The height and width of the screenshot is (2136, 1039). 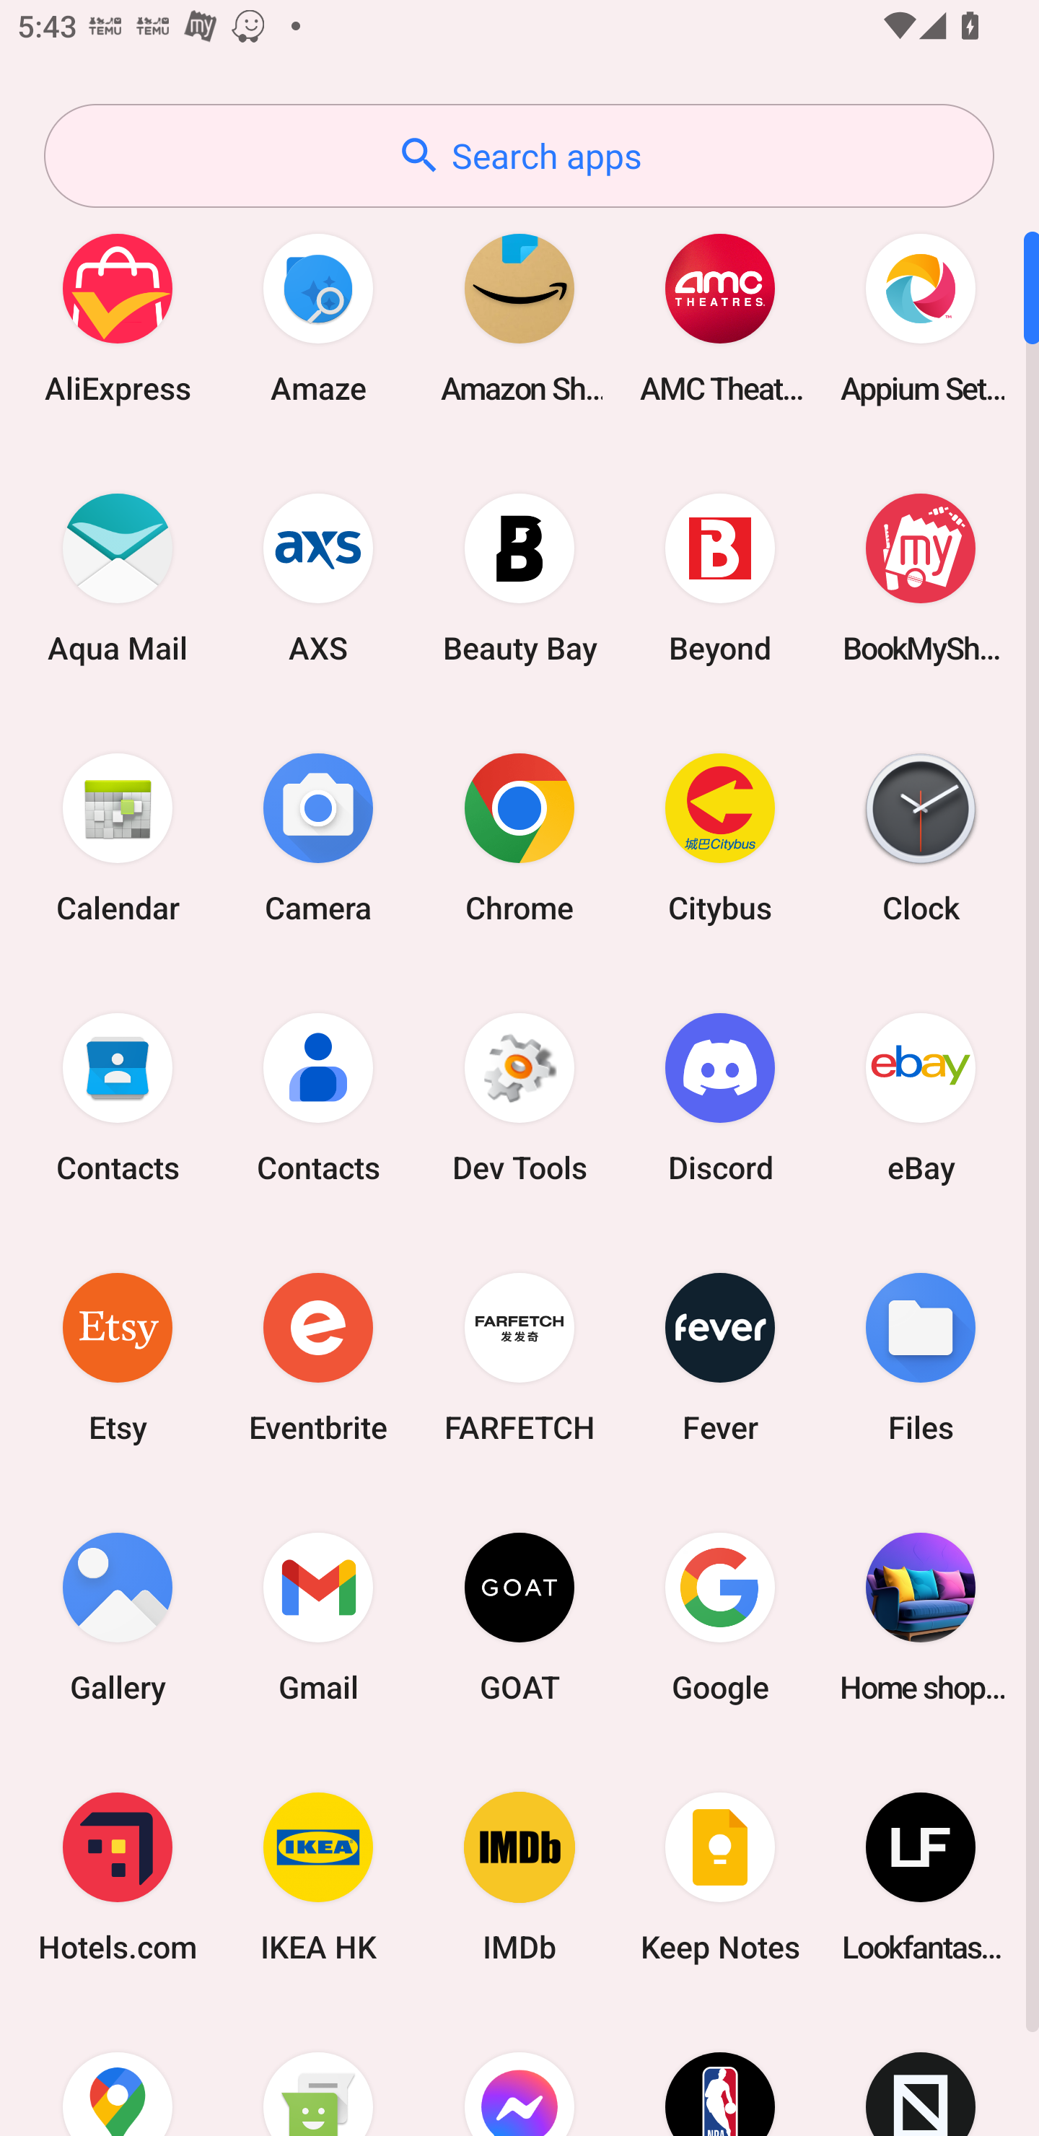 I want to click on Lookfantastic, so click(x=921, y=1878).